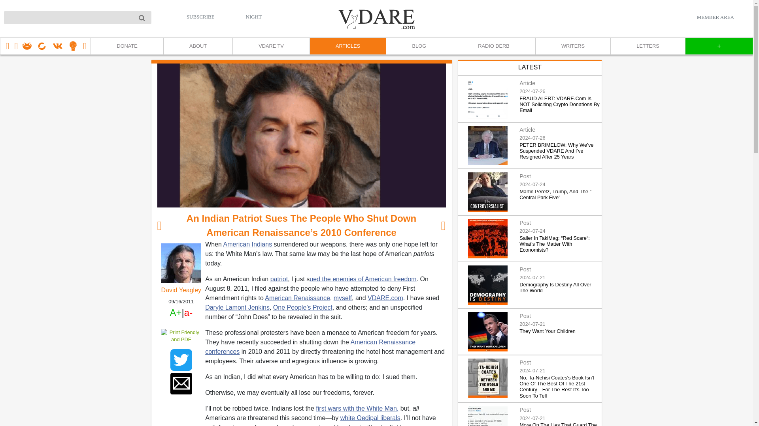 The height and width of the screenshot is (426, 759). I want to click on Printer Friendly and PDF, so click(181, 335).